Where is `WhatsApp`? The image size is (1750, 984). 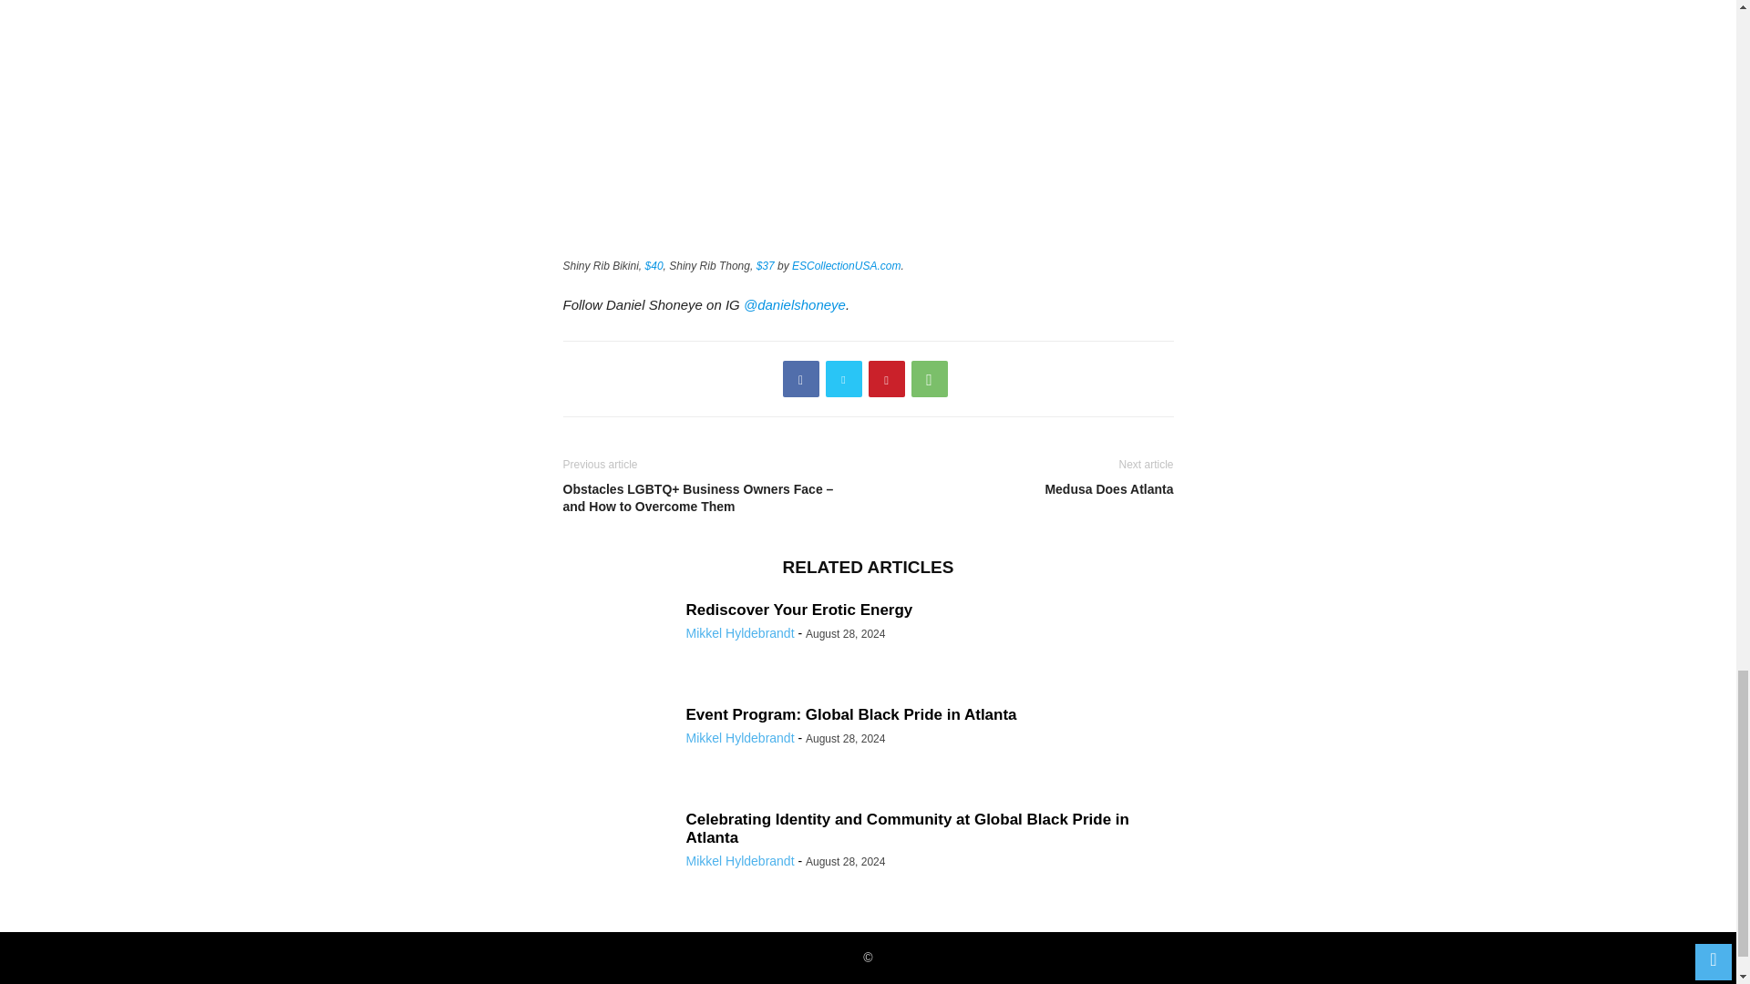
WhatsApp is located at coordinates (930, 379).